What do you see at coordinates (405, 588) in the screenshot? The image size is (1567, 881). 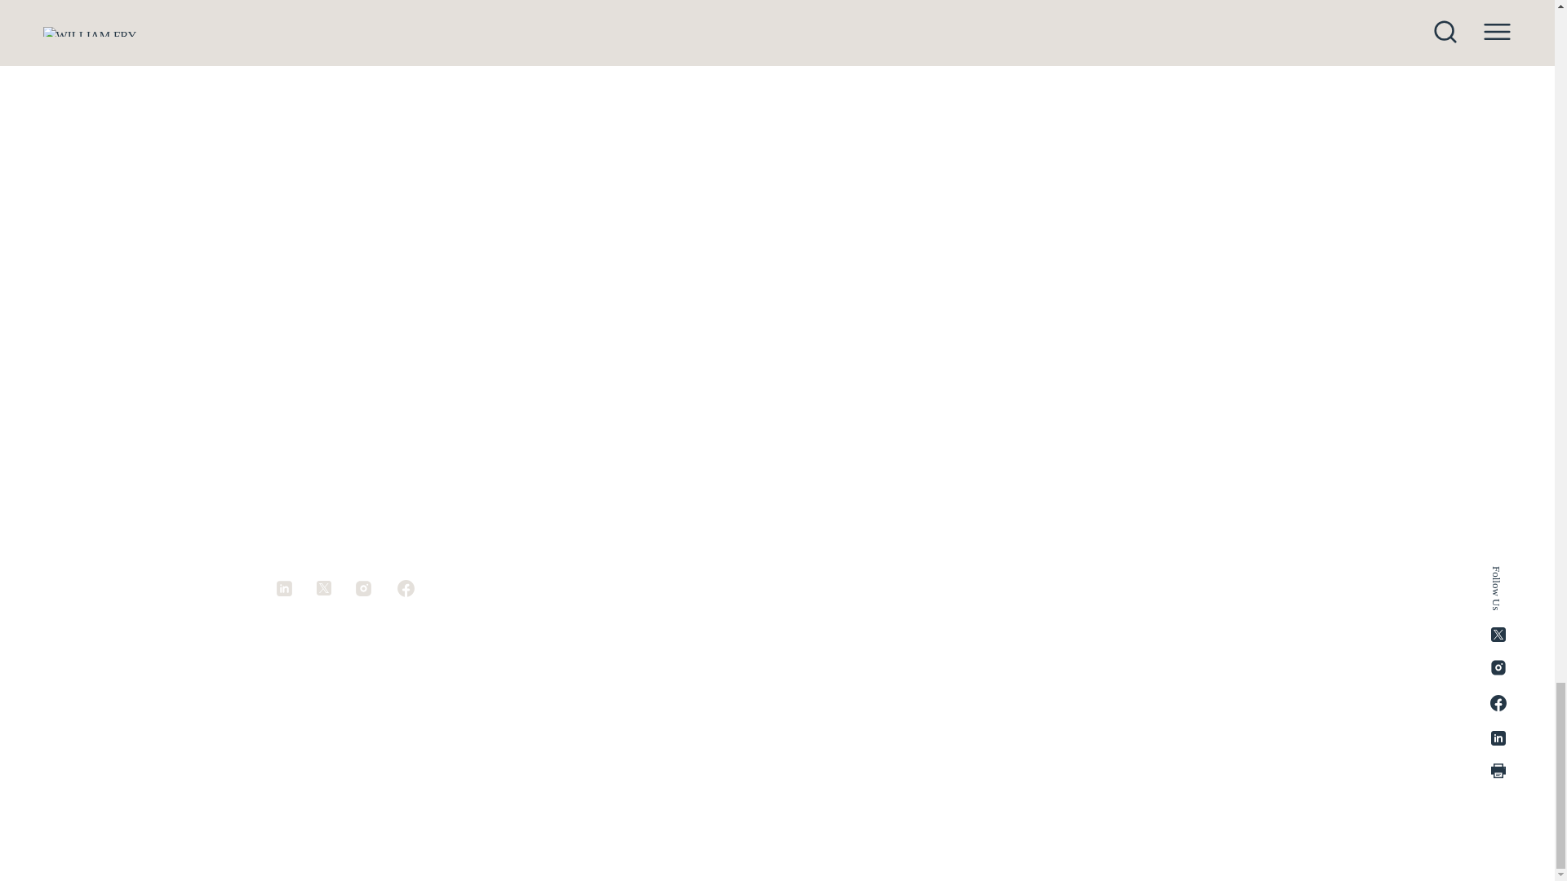 I see `facebook` at bounding box center [405, 588].